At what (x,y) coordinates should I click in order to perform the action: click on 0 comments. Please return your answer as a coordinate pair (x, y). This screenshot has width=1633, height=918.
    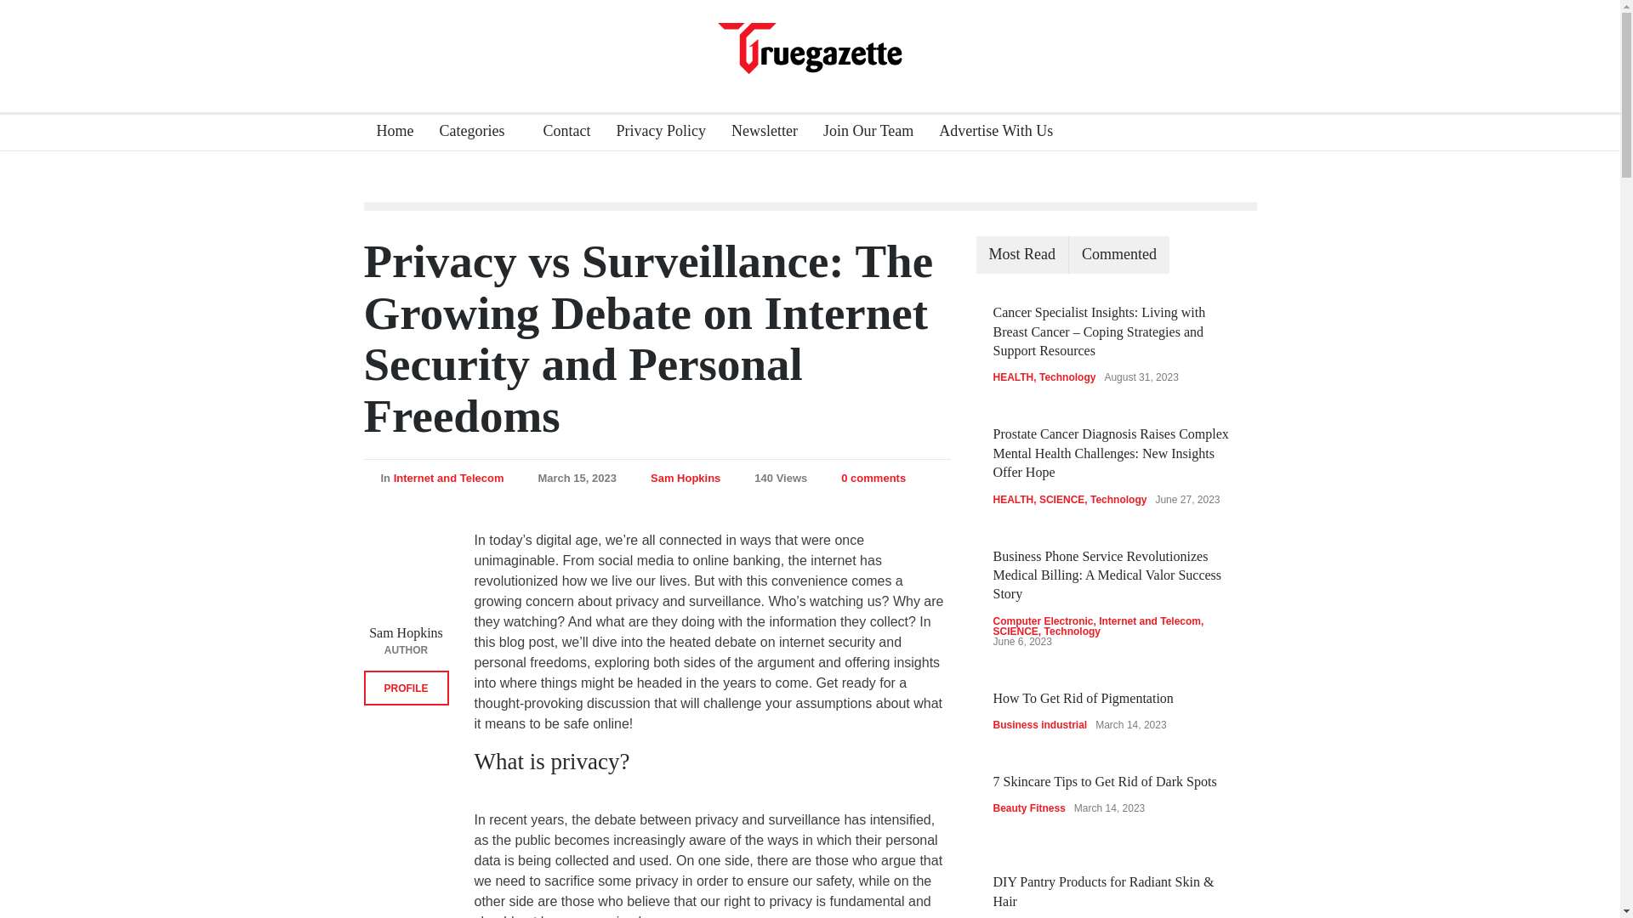
    Looking at the image, I should click on (873, 478).